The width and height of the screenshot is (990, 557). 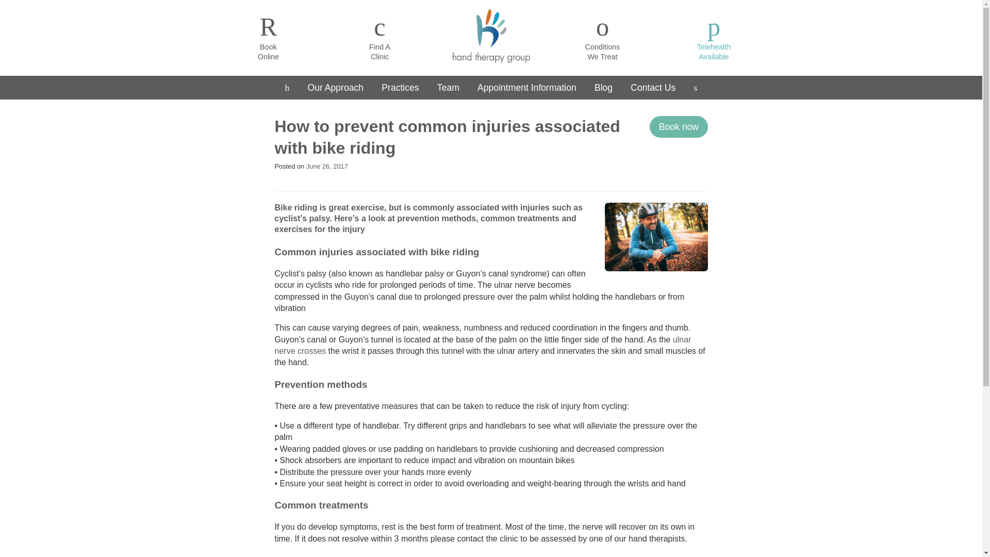 I want to click on h, so click(x=526, y=88).